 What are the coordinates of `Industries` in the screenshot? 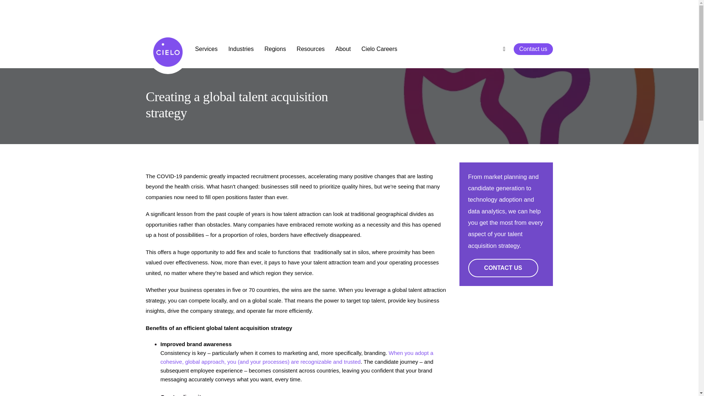 It's located at (241, 49).